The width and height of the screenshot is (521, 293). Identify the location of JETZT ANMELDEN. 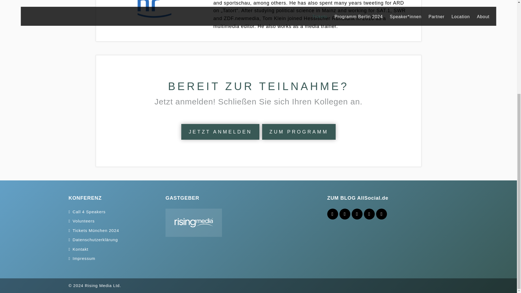
(220, 132).